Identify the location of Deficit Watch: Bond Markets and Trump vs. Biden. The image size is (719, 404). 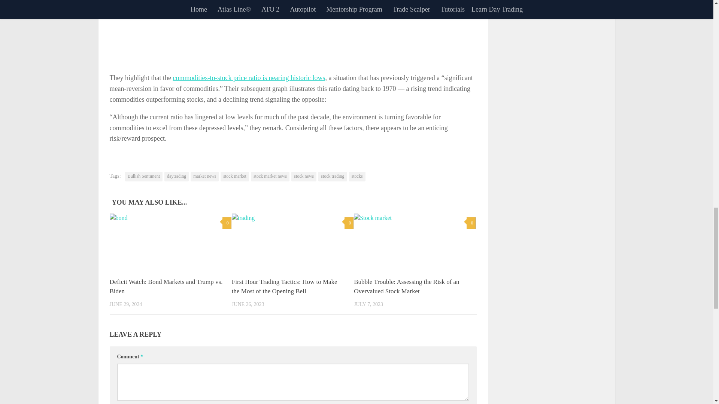
(166, 287).